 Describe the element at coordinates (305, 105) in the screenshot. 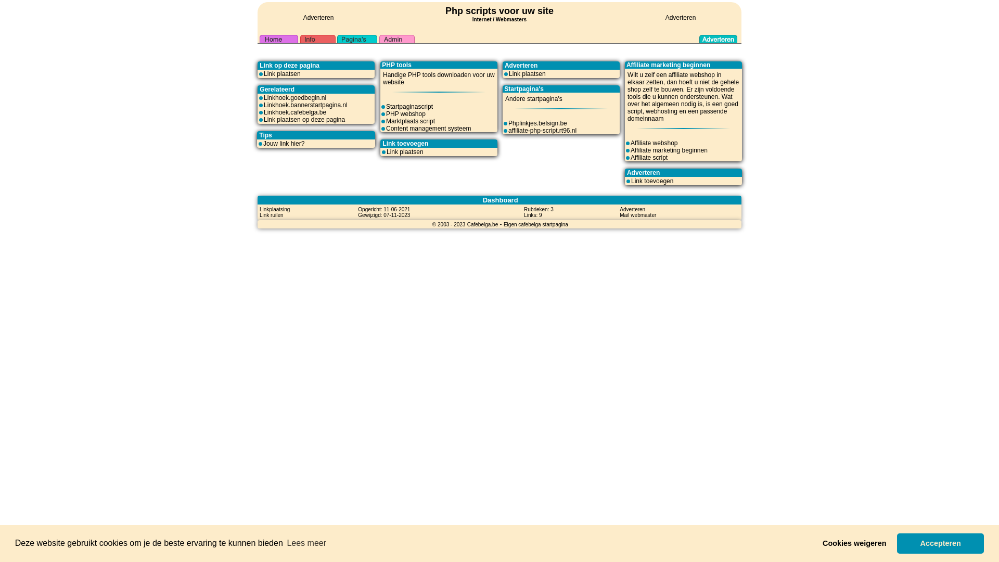

I see `Linkhoek.bannerstartpagina.nl` at that location.